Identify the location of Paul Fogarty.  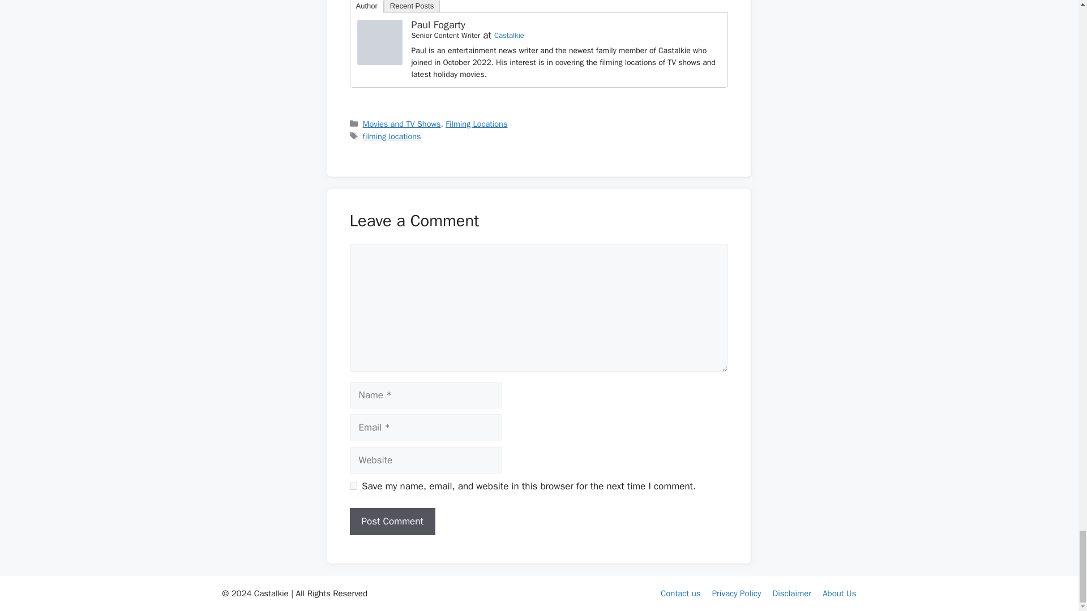
(379, 62).